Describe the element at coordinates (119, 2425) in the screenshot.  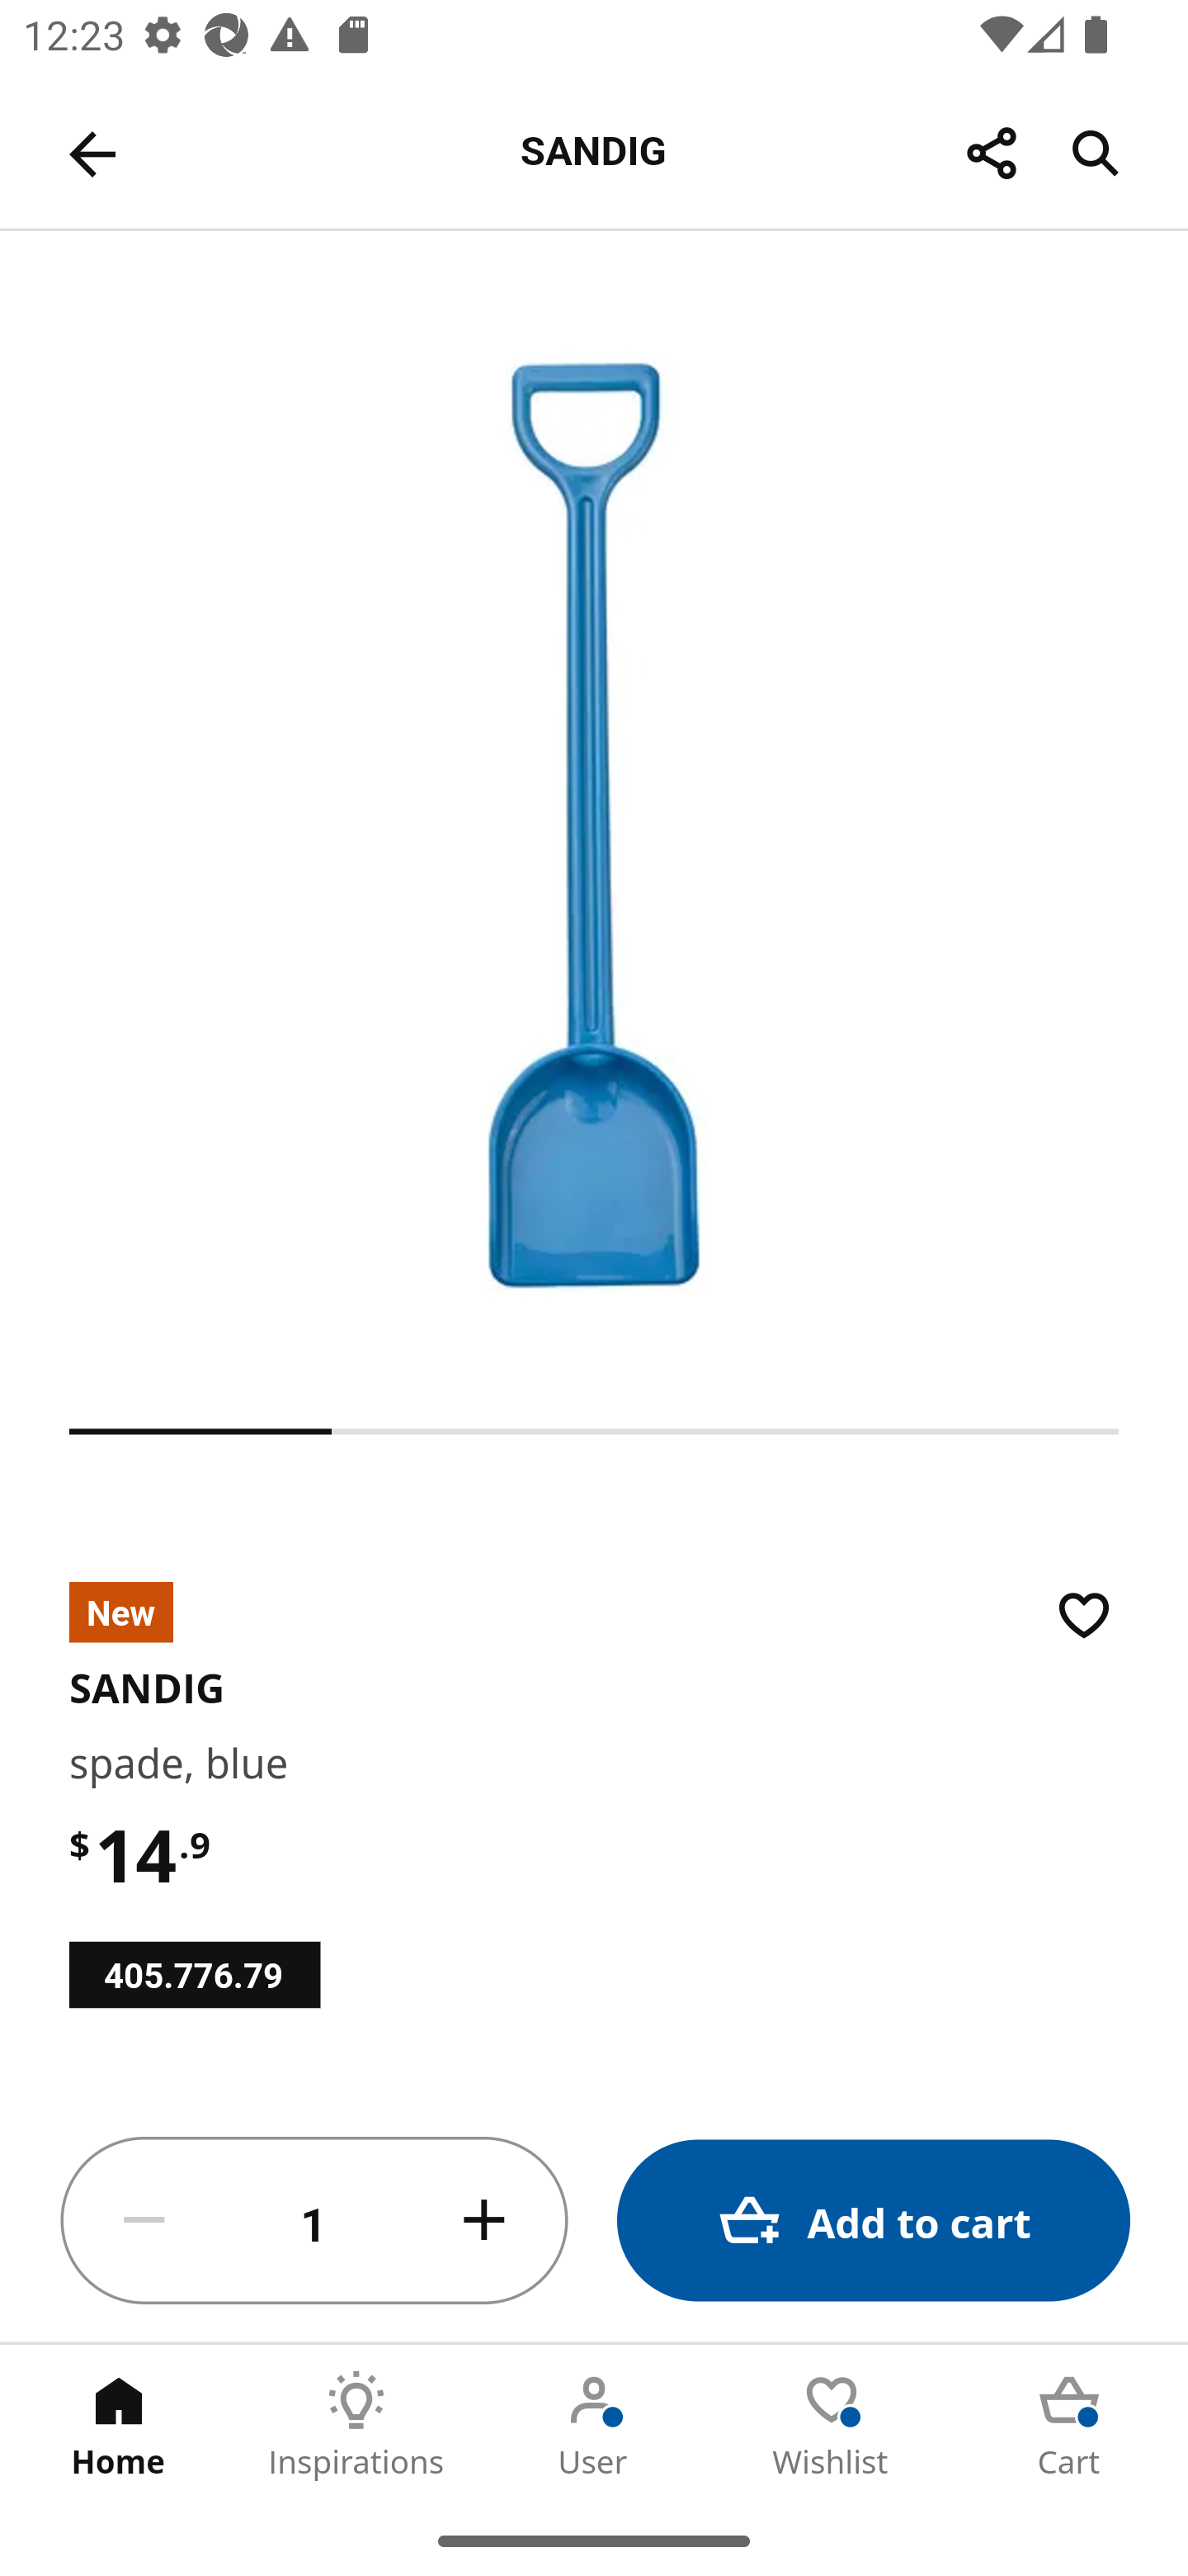
I see `Home
Tab 1 of 5` at that location.